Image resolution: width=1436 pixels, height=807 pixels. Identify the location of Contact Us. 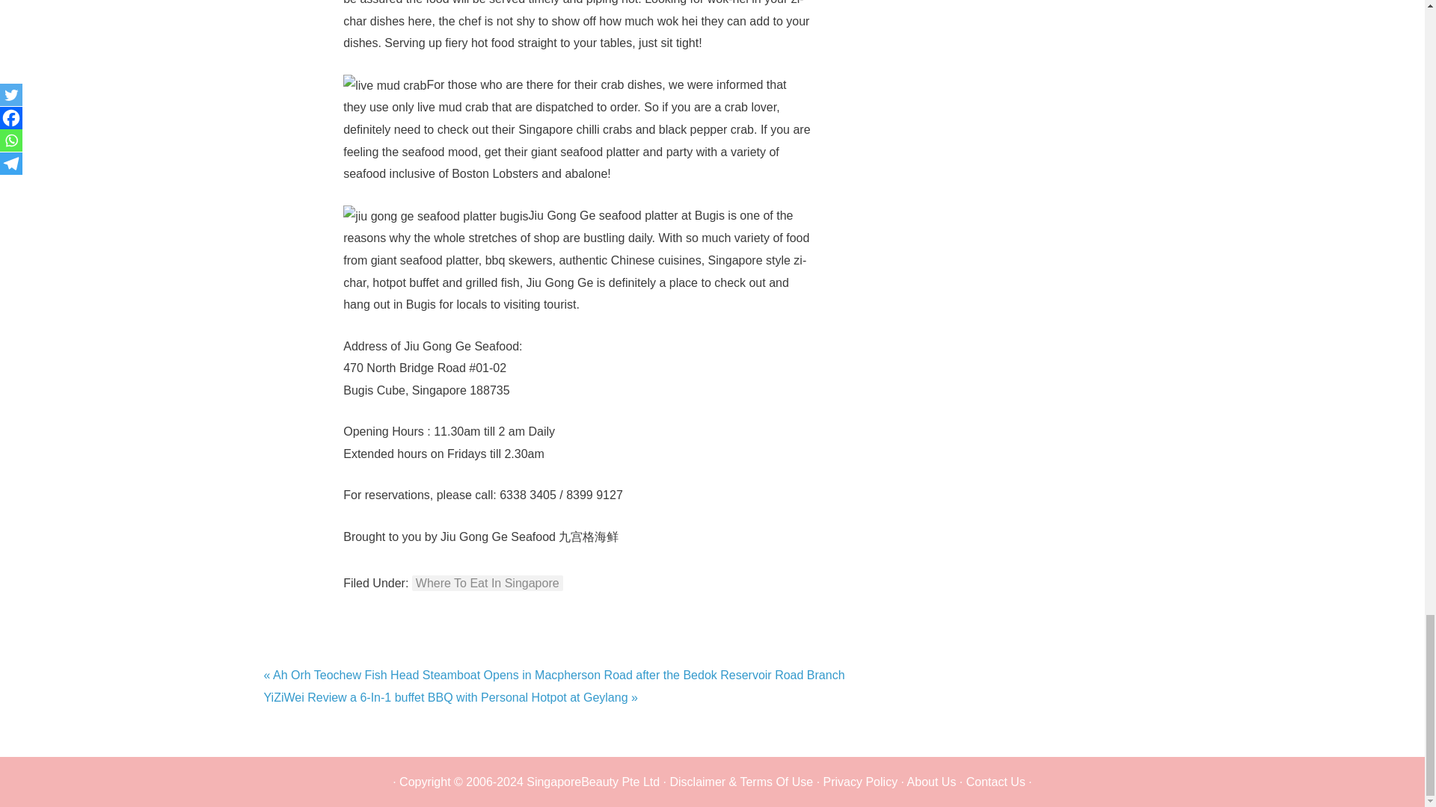
(995, 782).